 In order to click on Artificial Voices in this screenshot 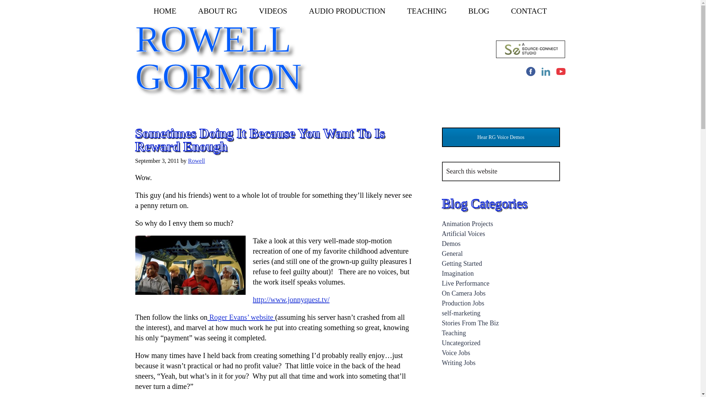, I will do `click(463, 234)`.